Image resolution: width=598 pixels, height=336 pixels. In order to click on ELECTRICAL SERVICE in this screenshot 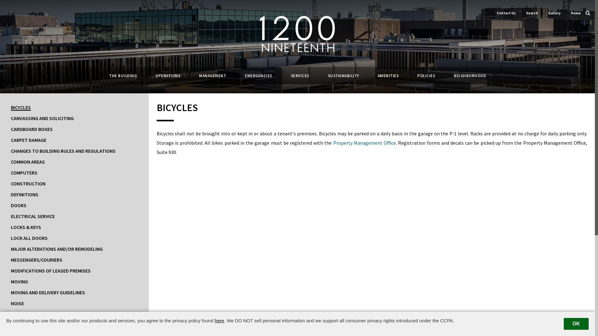, I will do `click(74, 216)`.